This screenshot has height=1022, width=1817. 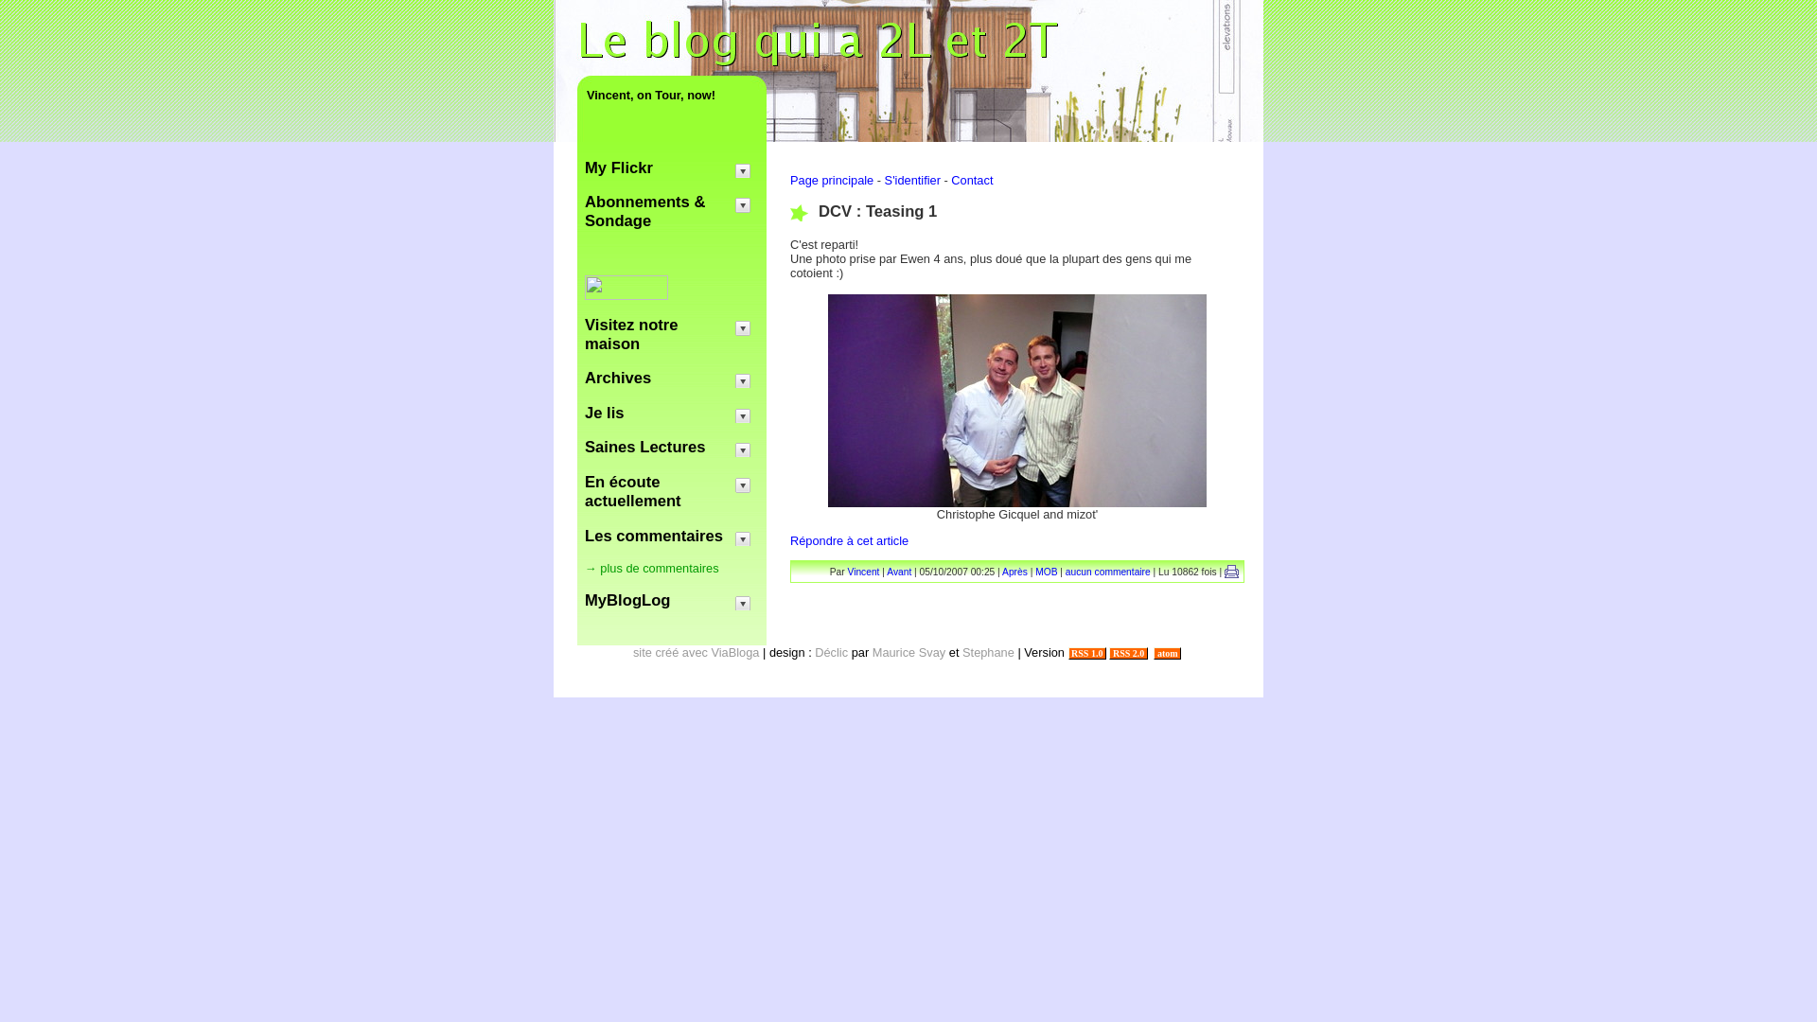 I want to click on S'identifier, so click(x=912, y=180).